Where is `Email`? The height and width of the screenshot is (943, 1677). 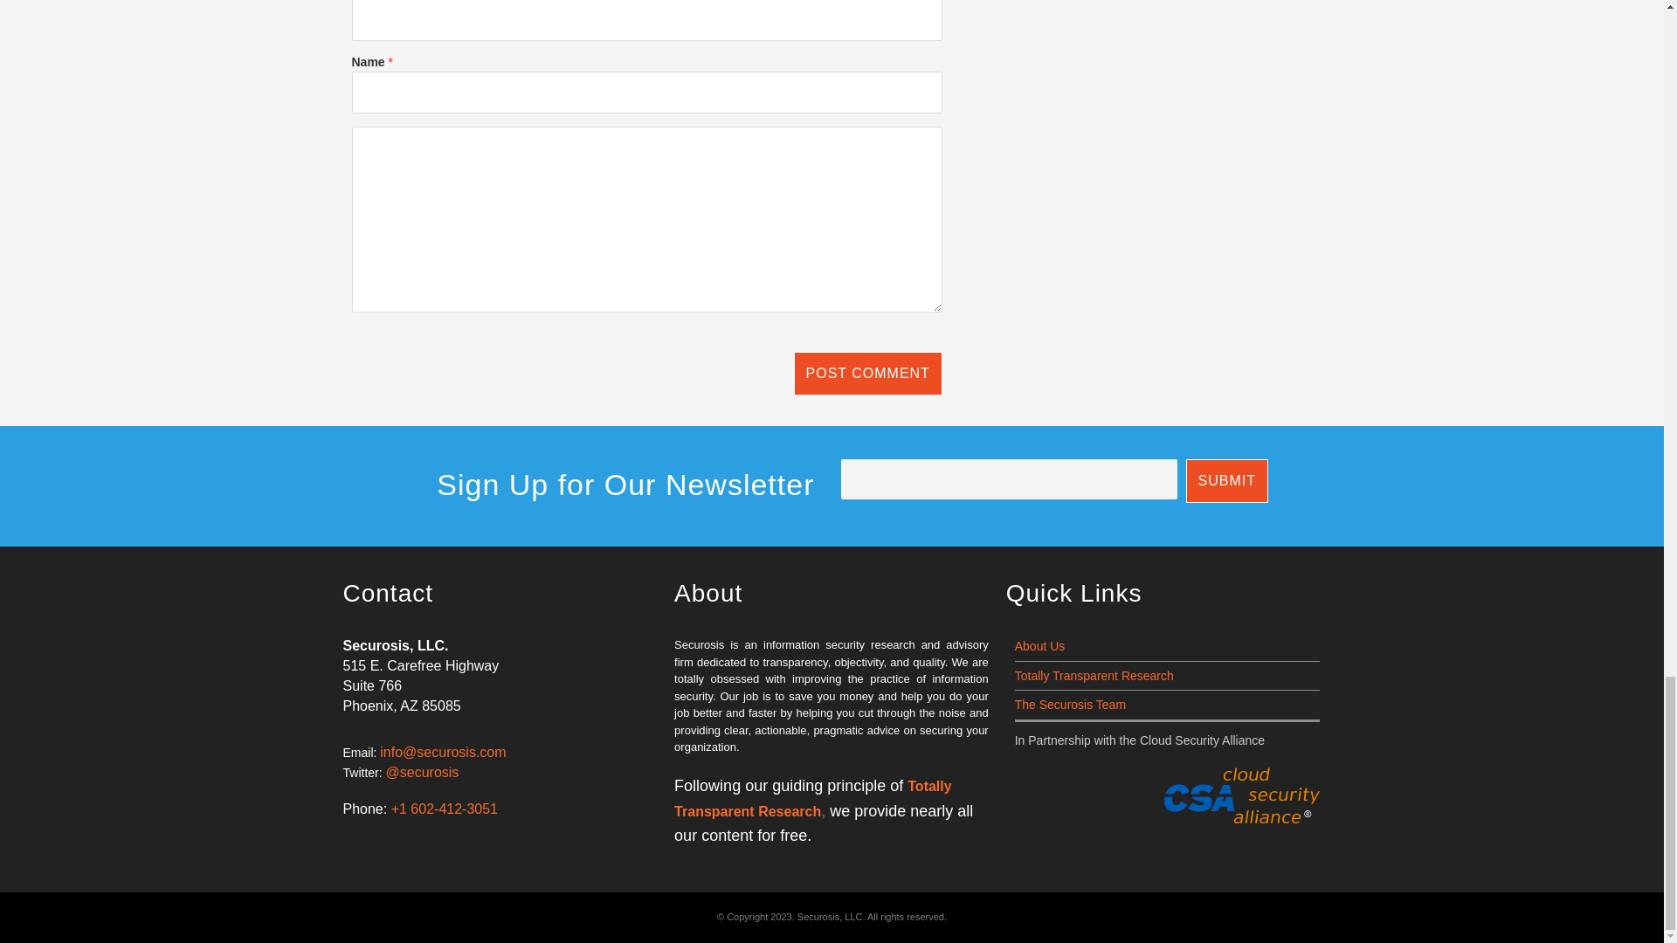 Email is located at coordinates (358, 753).